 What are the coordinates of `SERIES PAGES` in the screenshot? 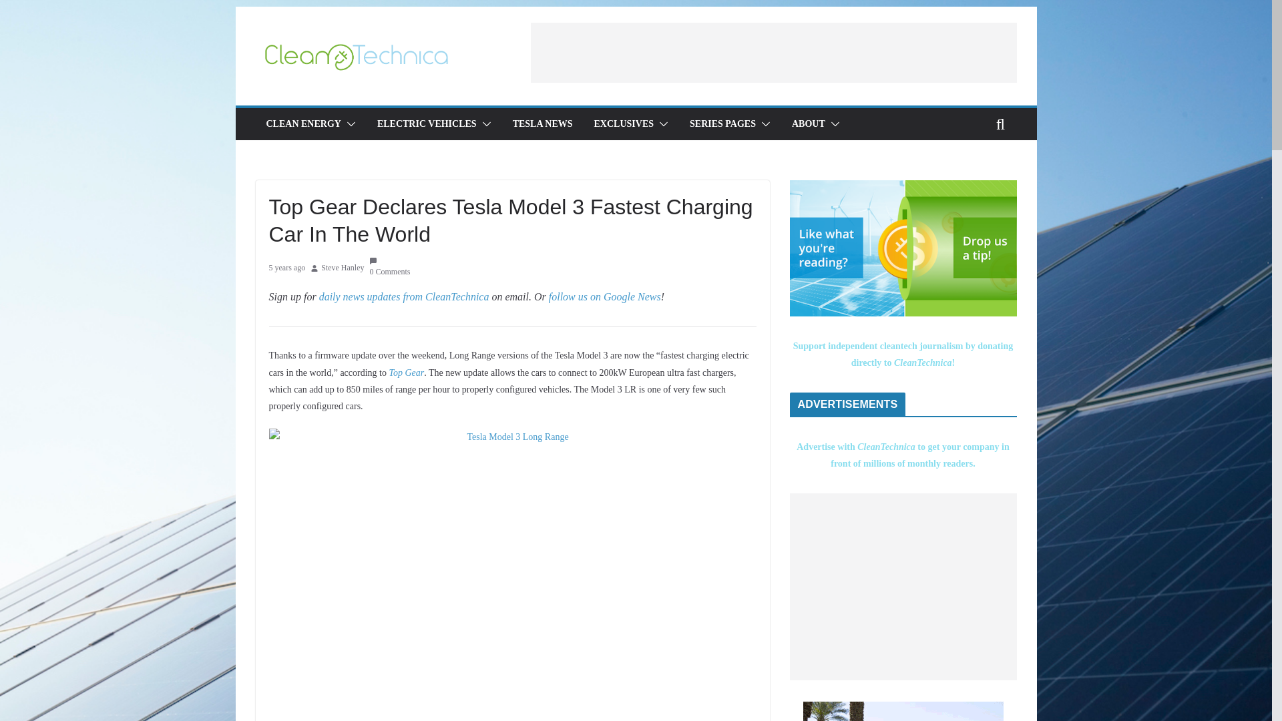 It's located at (722, 124).